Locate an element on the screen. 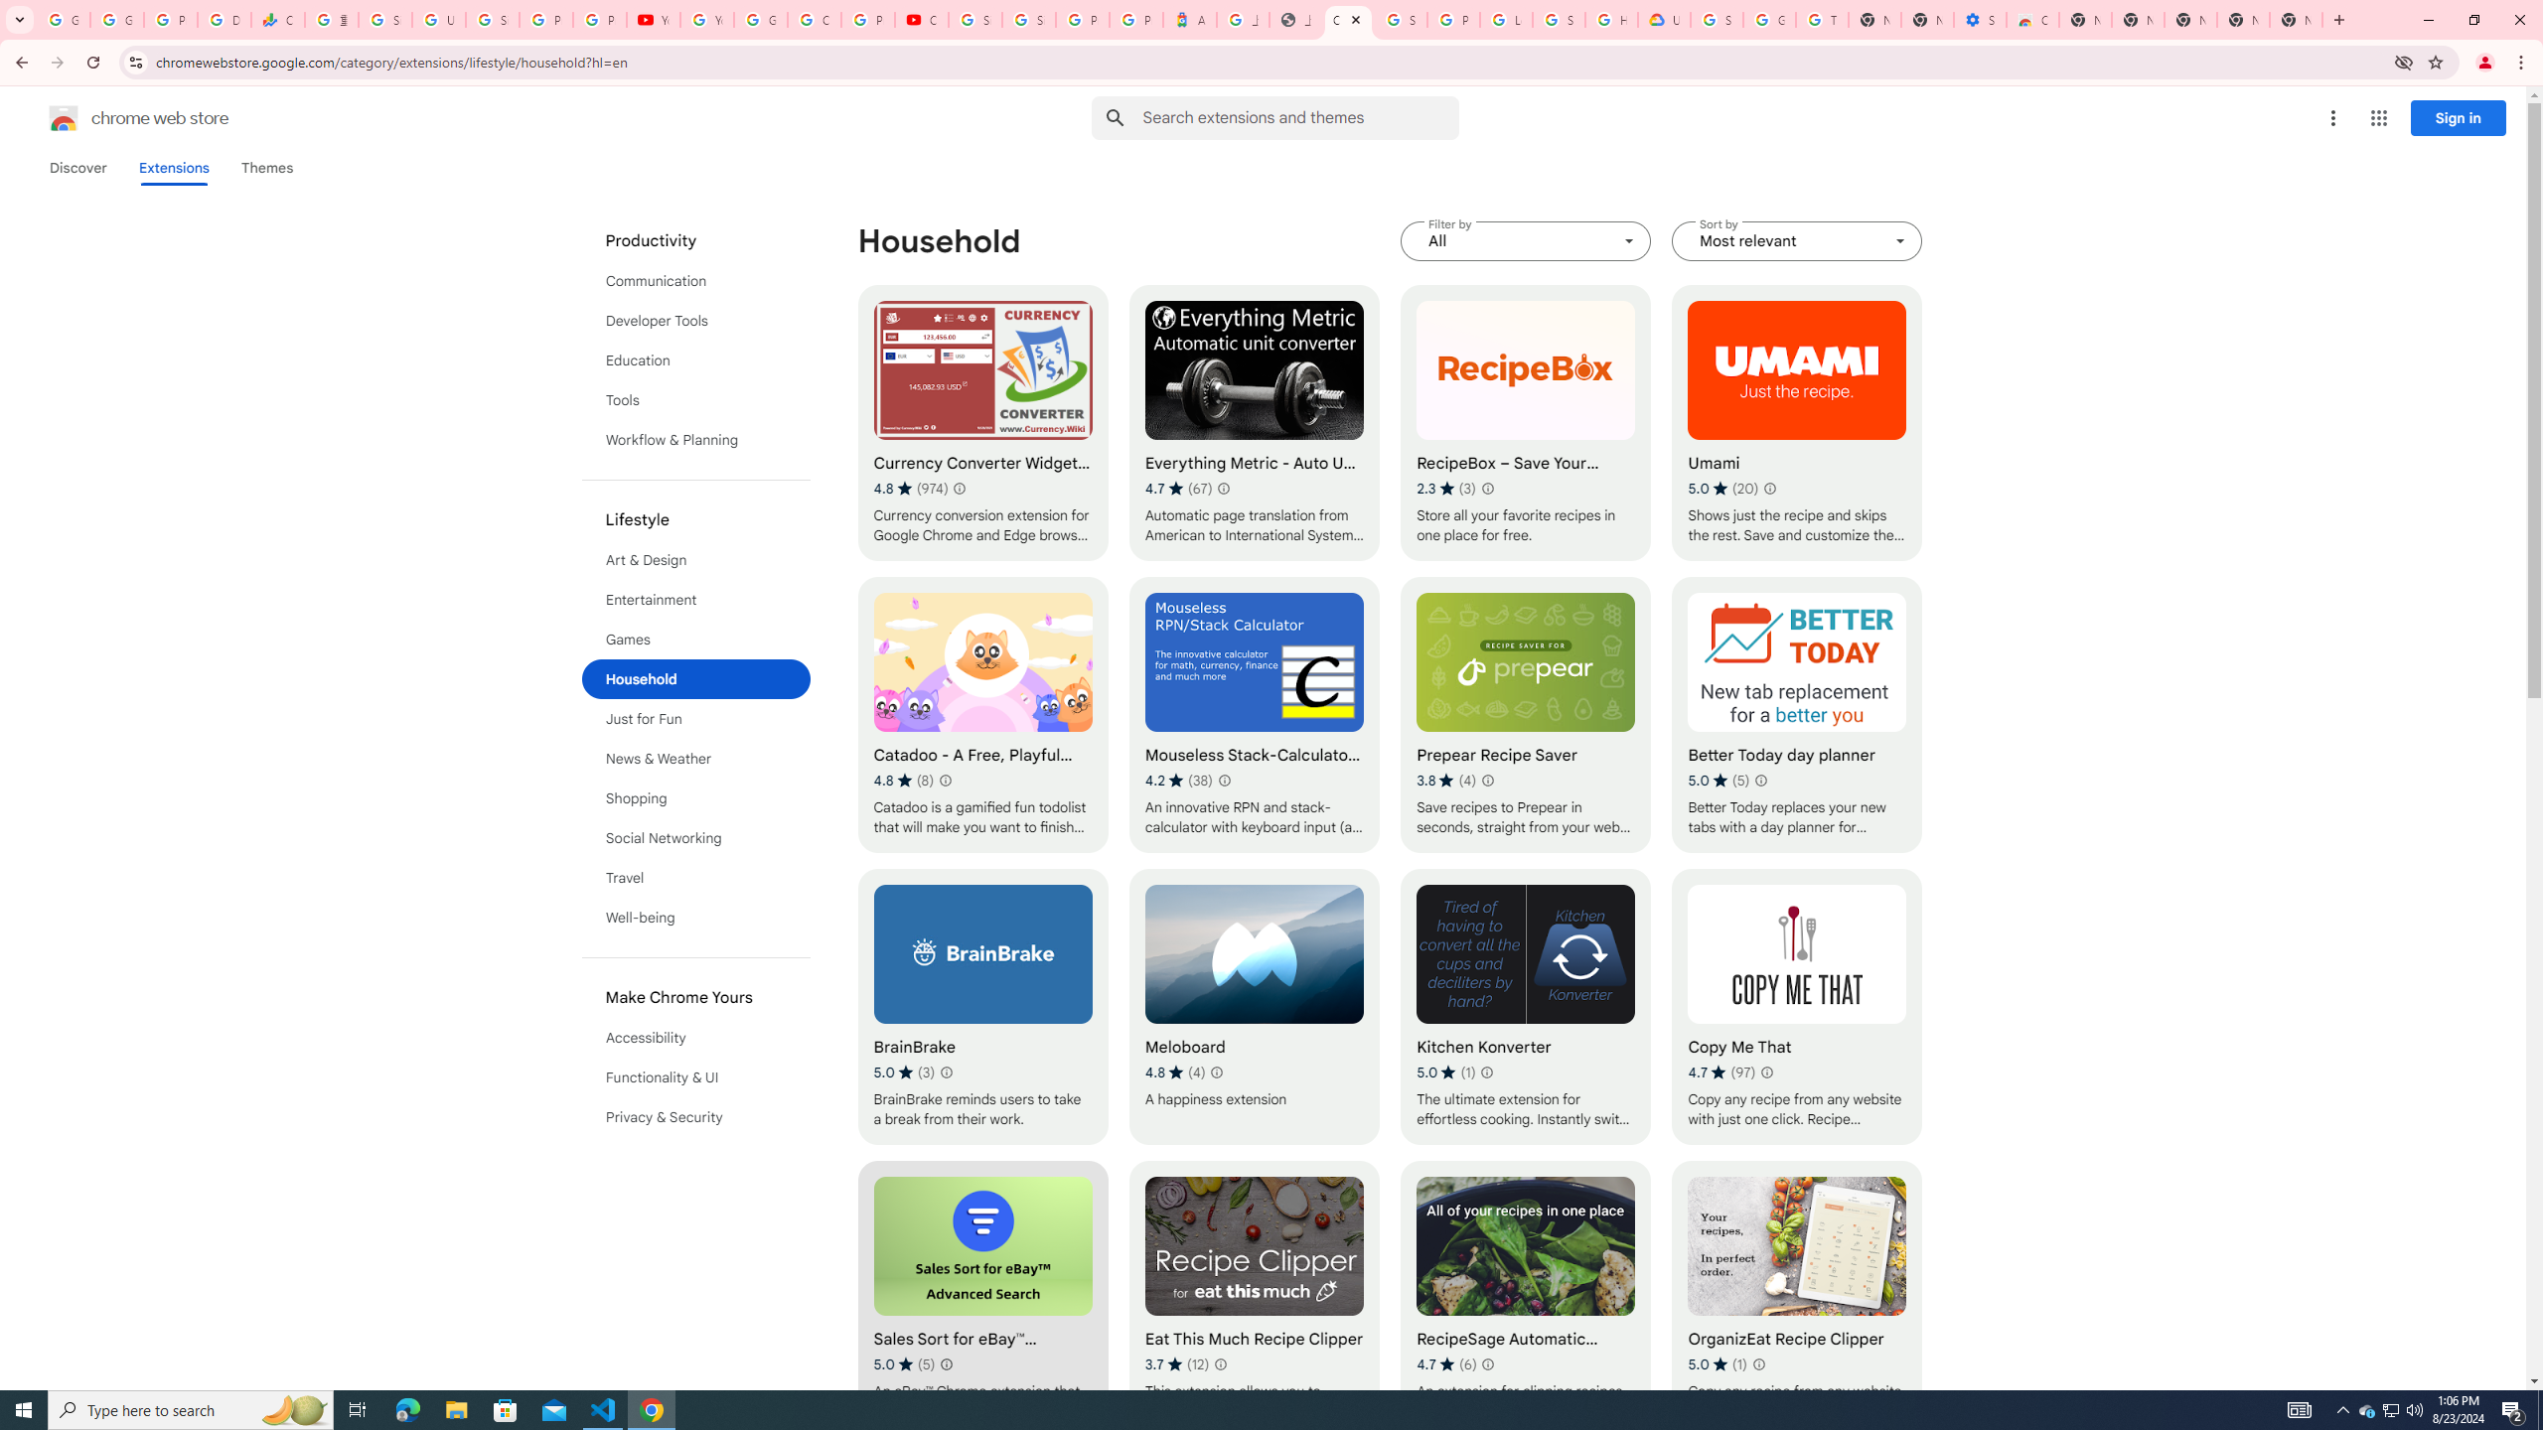 Image resolution: width=2543 pixels, height=1430 pixels. New Tab is located at coordinates (2296, 20).